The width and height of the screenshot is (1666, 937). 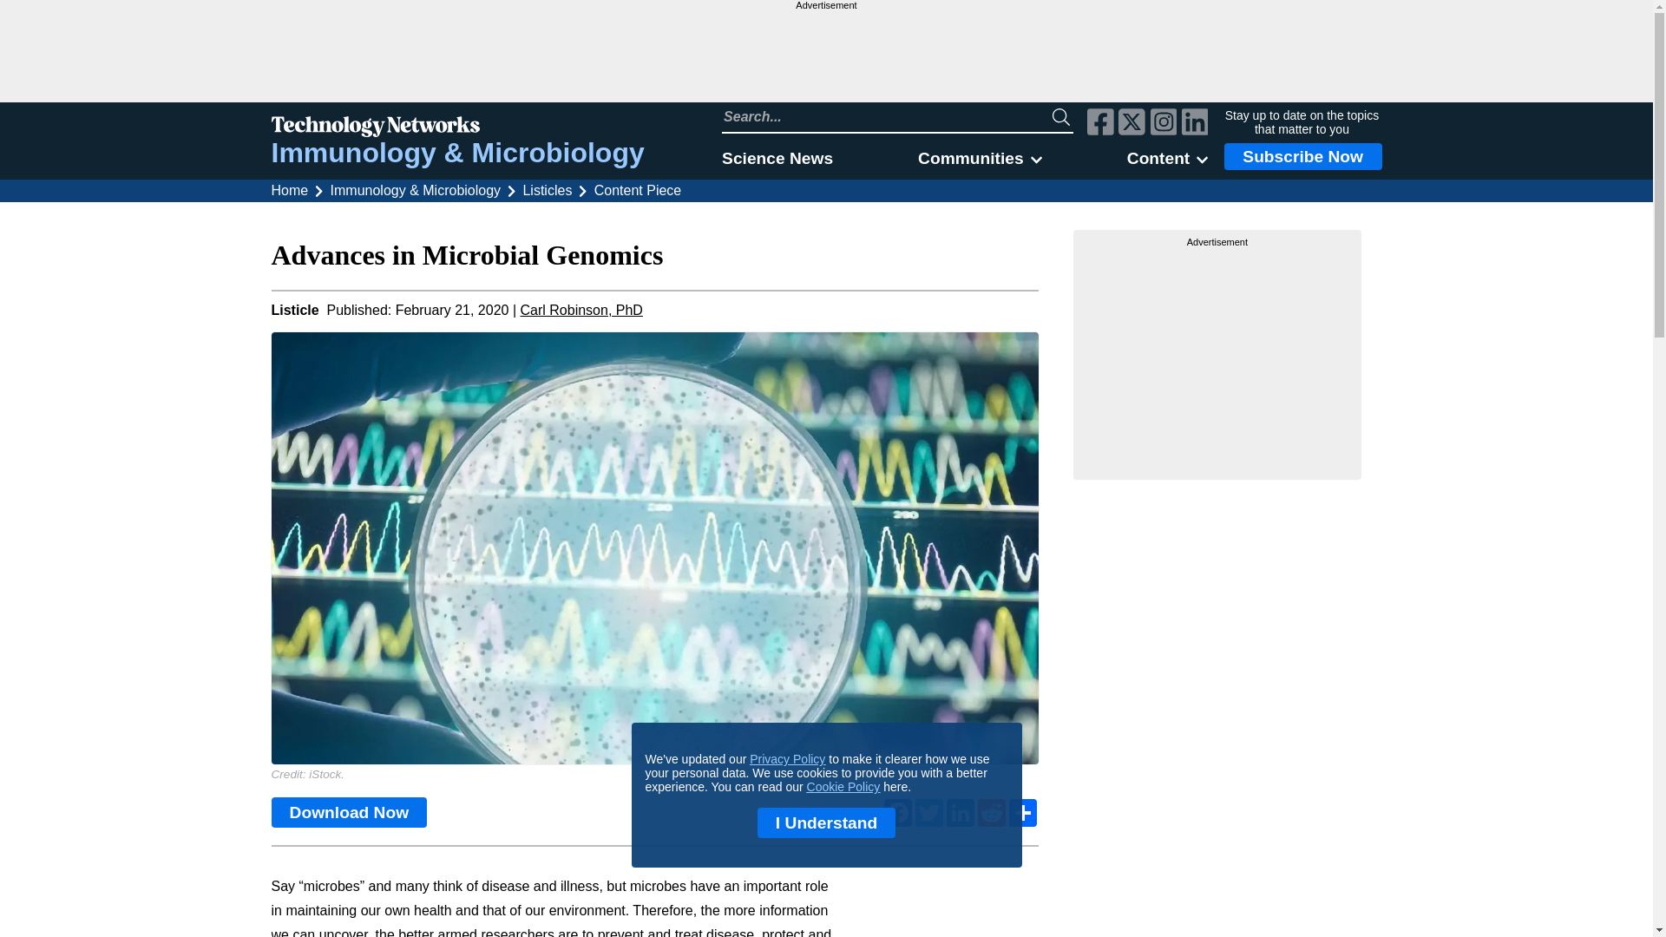 I want to click on I Understand, so click(x=826, y=822).